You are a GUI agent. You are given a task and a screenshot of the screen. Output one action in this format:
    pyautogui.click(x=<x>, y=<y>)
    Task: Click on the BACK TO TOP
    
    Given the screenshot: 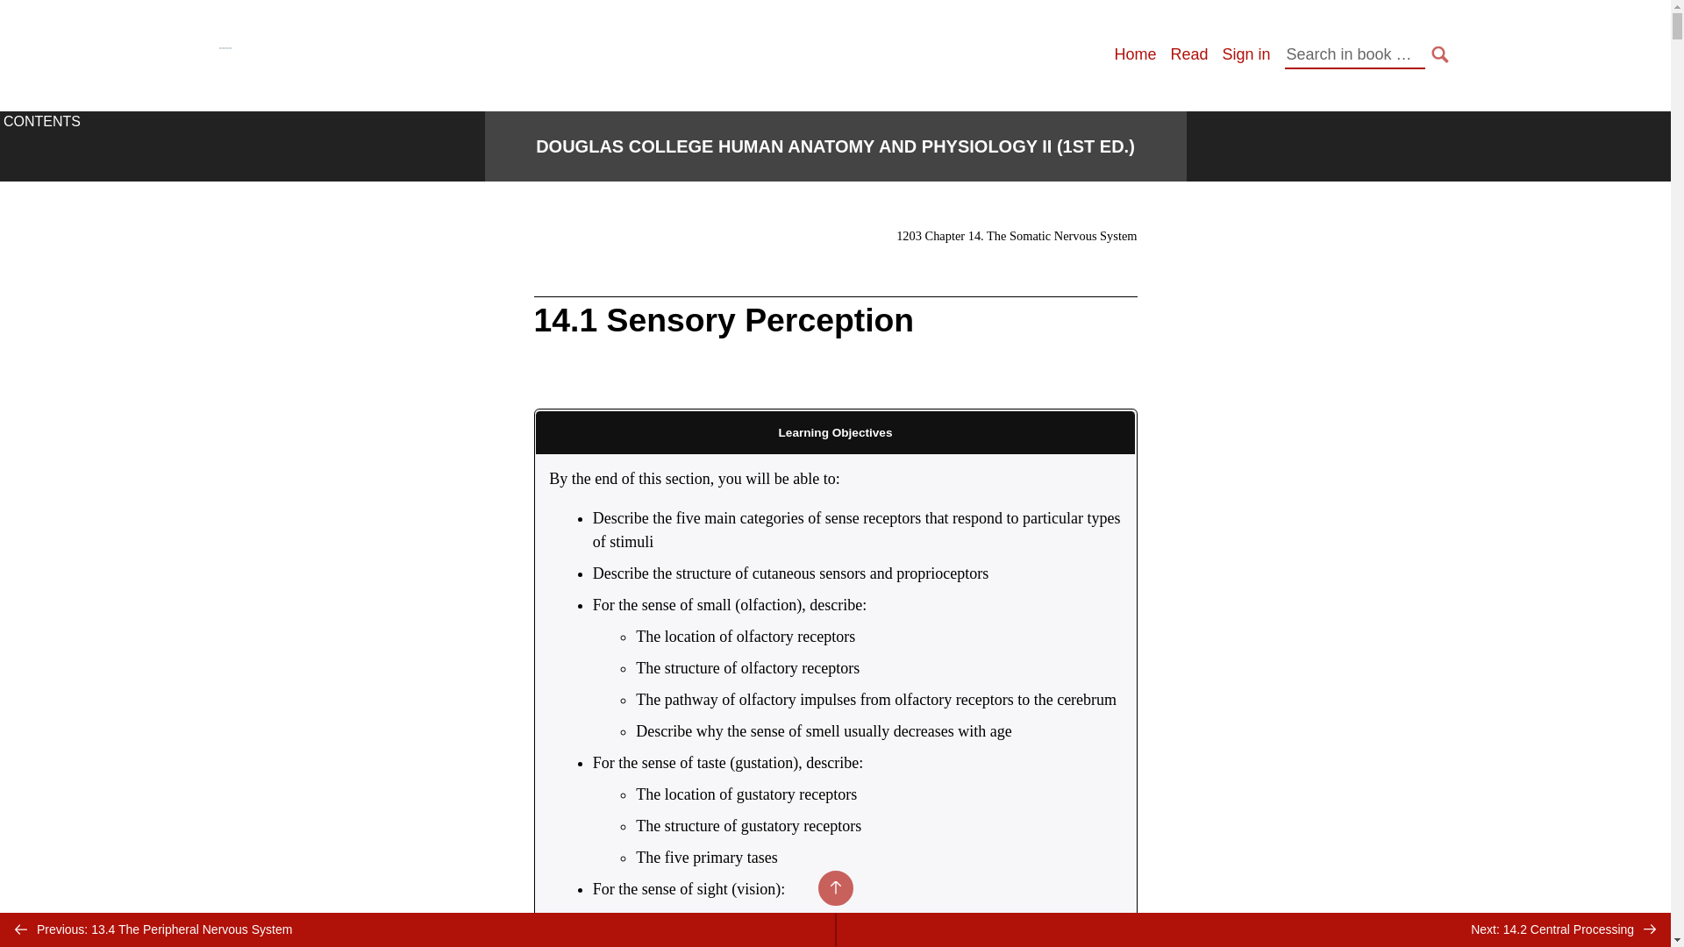 What is the action you would take?
    pyautogui.click(x=834, y=887)
    